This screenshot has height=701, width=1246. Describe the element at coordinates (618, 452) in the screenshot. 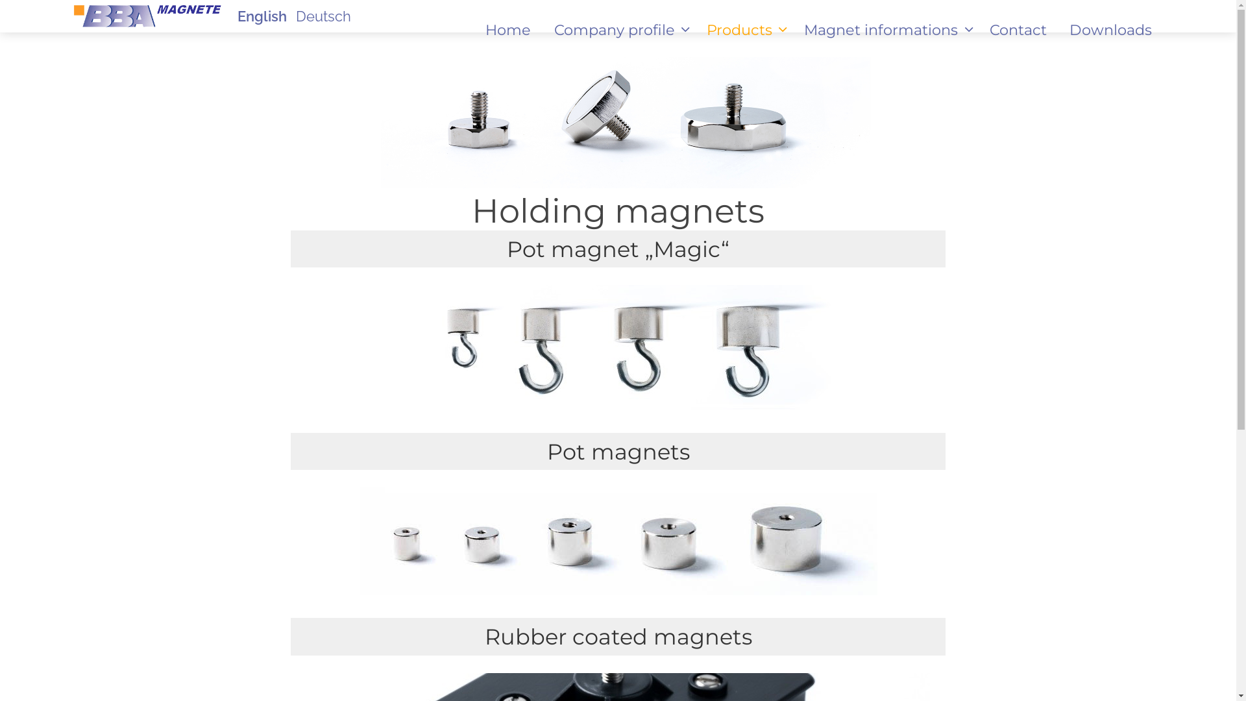

I see `Pot magnets` at that location.